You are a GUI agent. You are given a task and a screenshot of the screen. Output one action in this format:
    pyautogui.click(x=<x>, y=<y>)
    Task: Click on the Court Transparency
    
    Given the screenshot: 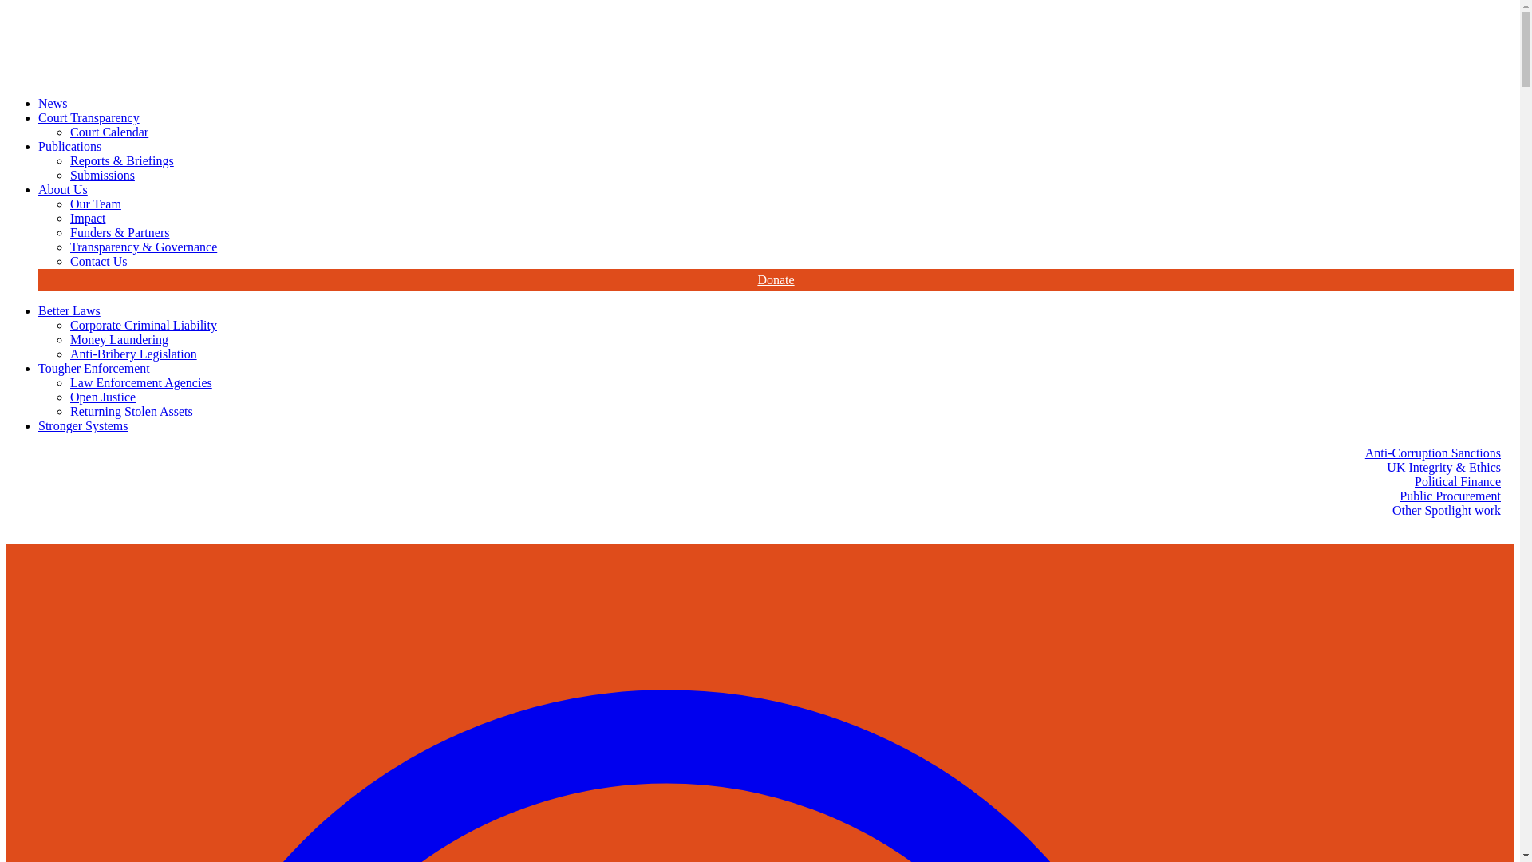 What is the action you would take?
    pyautogui.click(x=89, y=117)
    